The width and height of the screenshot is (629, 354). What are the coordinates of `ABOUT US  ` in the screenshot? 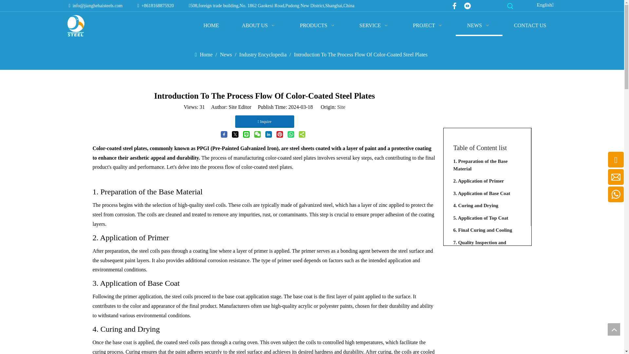 It's located at (259, 26).